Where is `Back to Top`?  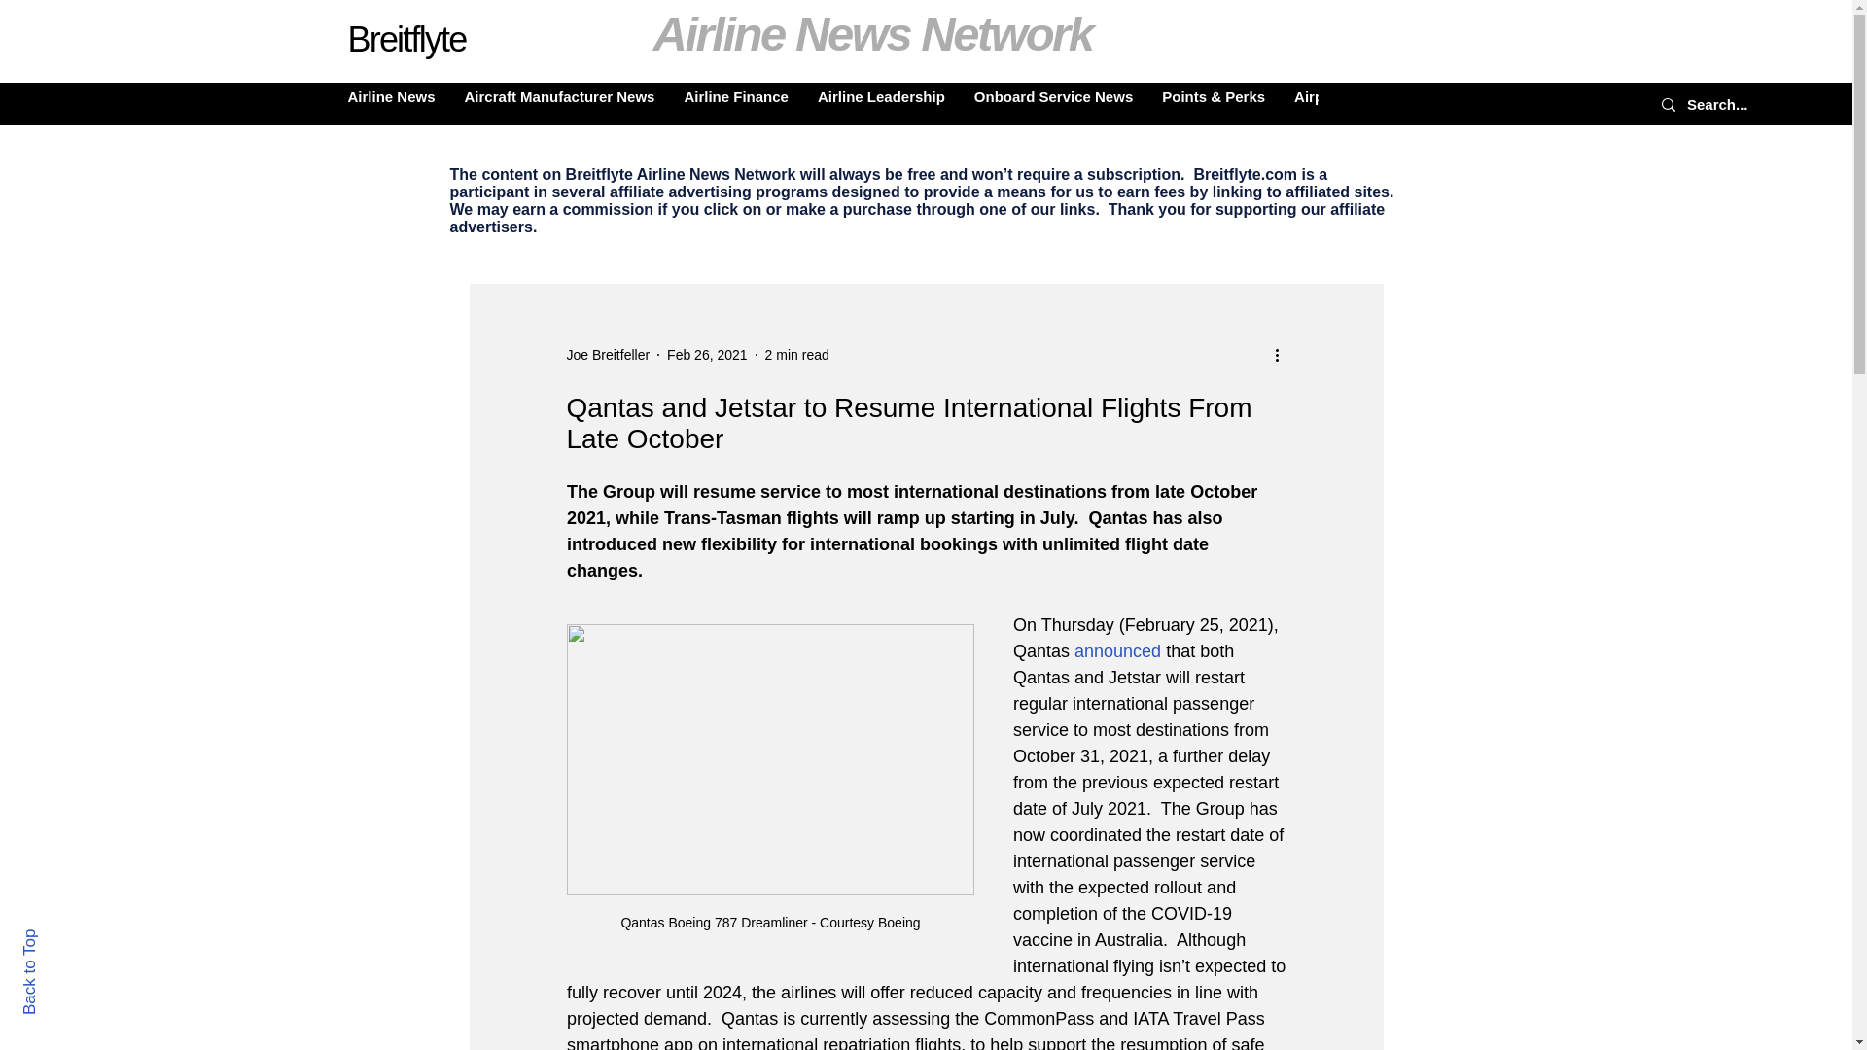 Back to Top is located at coordinates (63, 937).